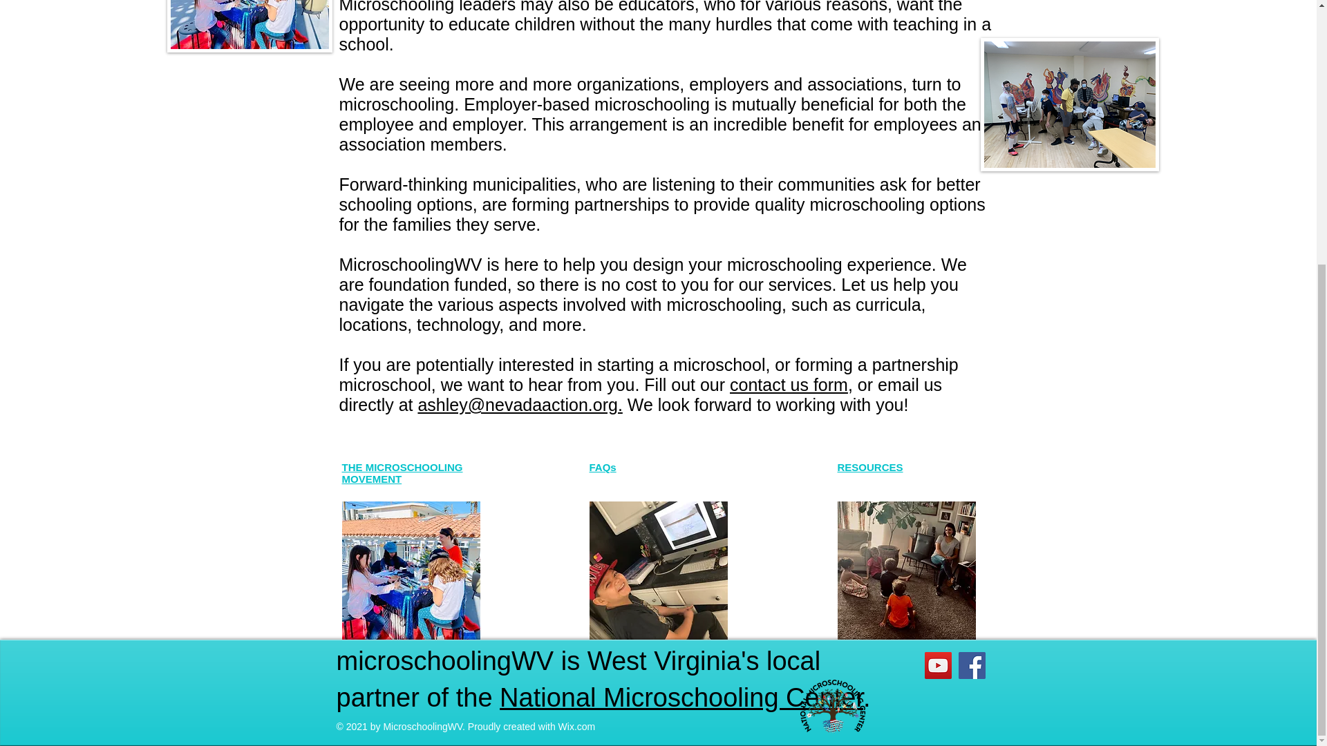 This screenshot has width=1327, height=746. What do you see at coordinates (602, 467) in the screenshot?
I see `FAQs` at bounding box center [602, 467].